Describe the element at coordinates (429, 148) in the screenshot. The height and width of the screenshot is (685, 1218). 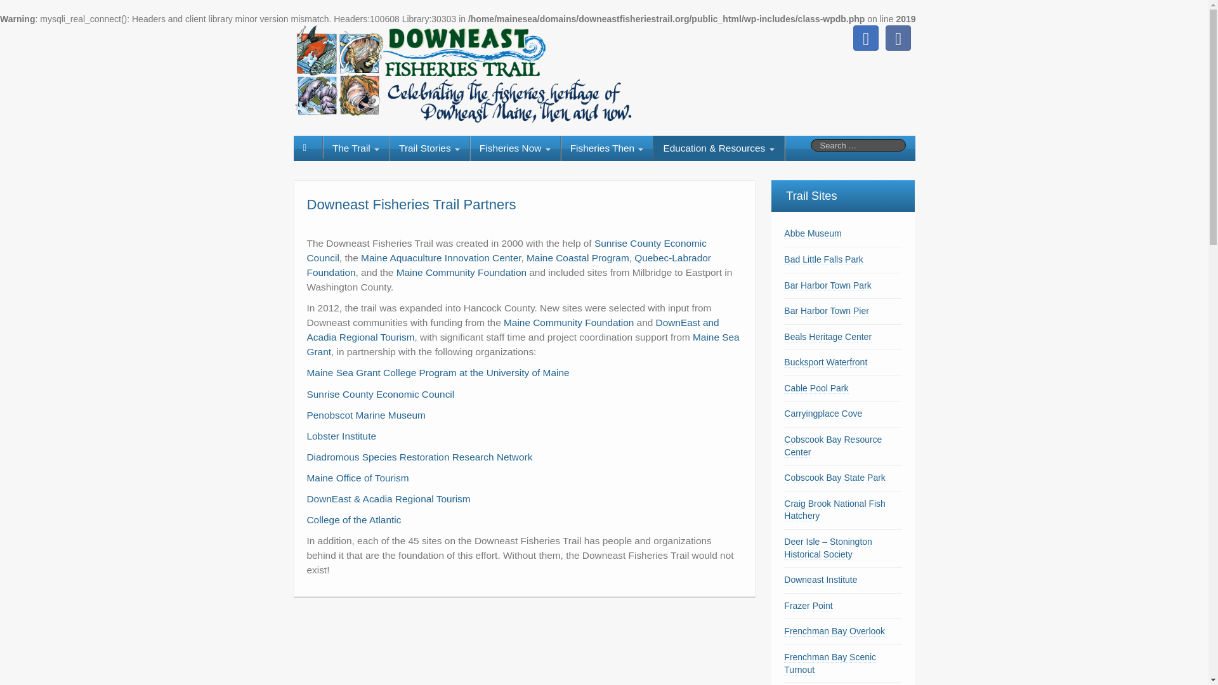
I see `Trail Stories` at that location.